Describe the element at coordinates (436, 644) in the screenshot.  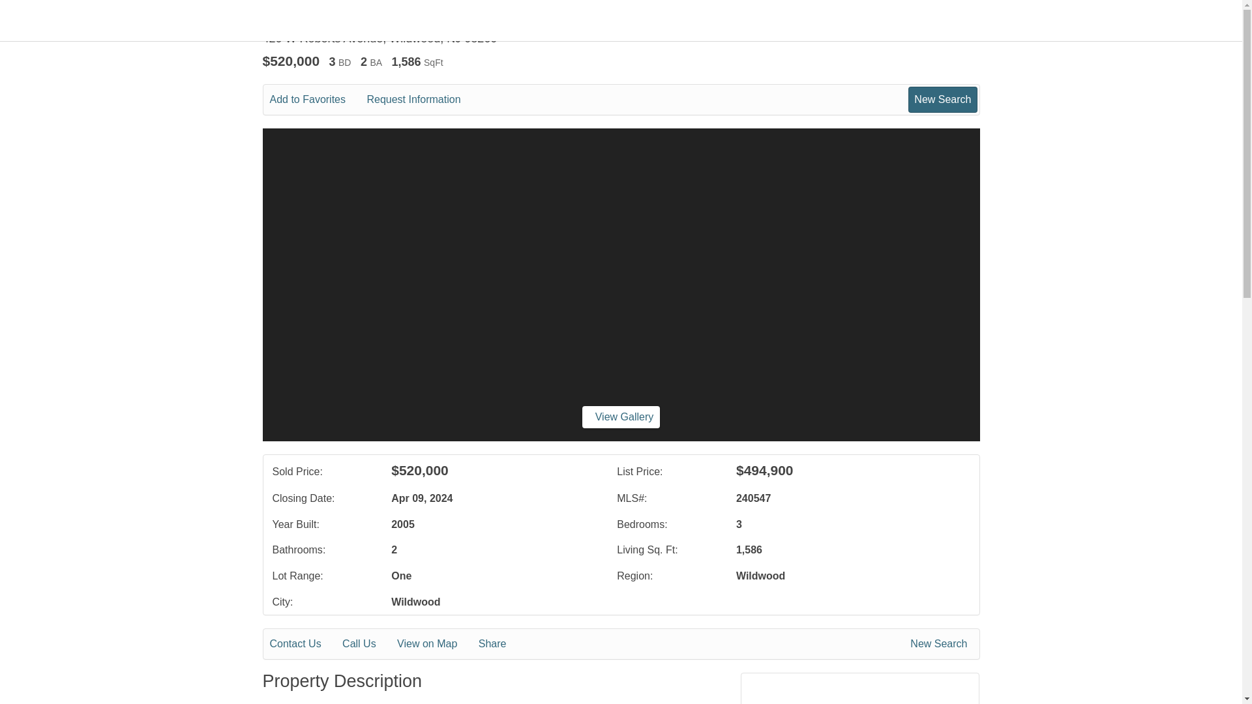
I see `View on Map` at that location.